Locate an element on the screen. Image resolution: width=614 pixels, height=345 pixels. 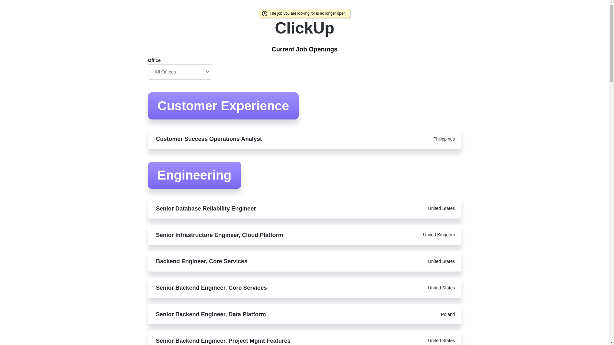
Customer Success Operations Analyst is located at coordinates (260, 139).